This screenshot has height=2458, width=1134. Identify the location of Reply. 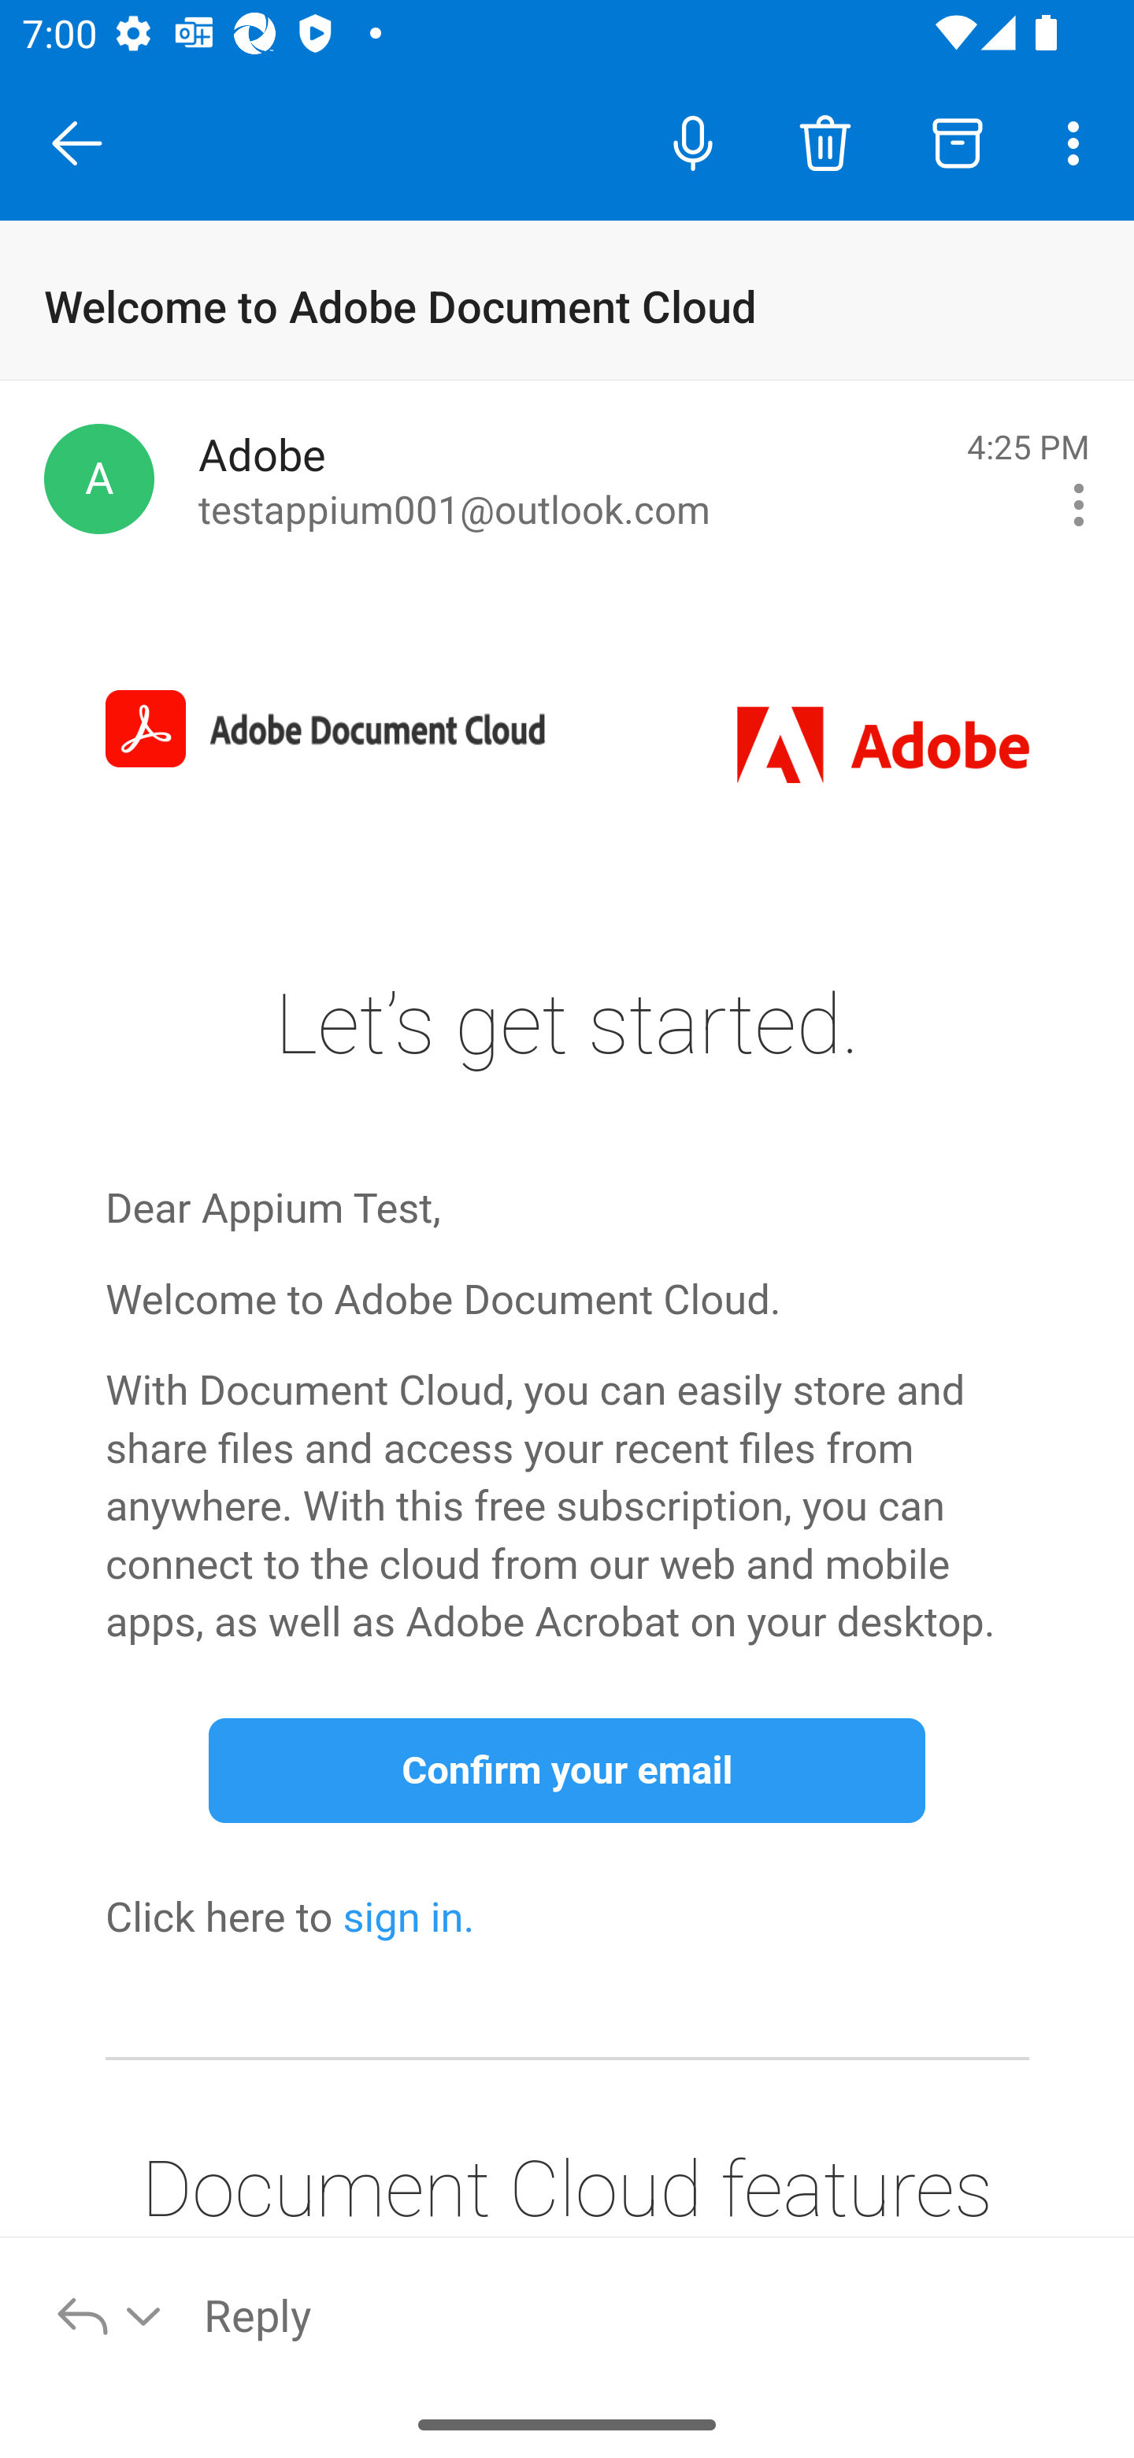
(652, 2314).